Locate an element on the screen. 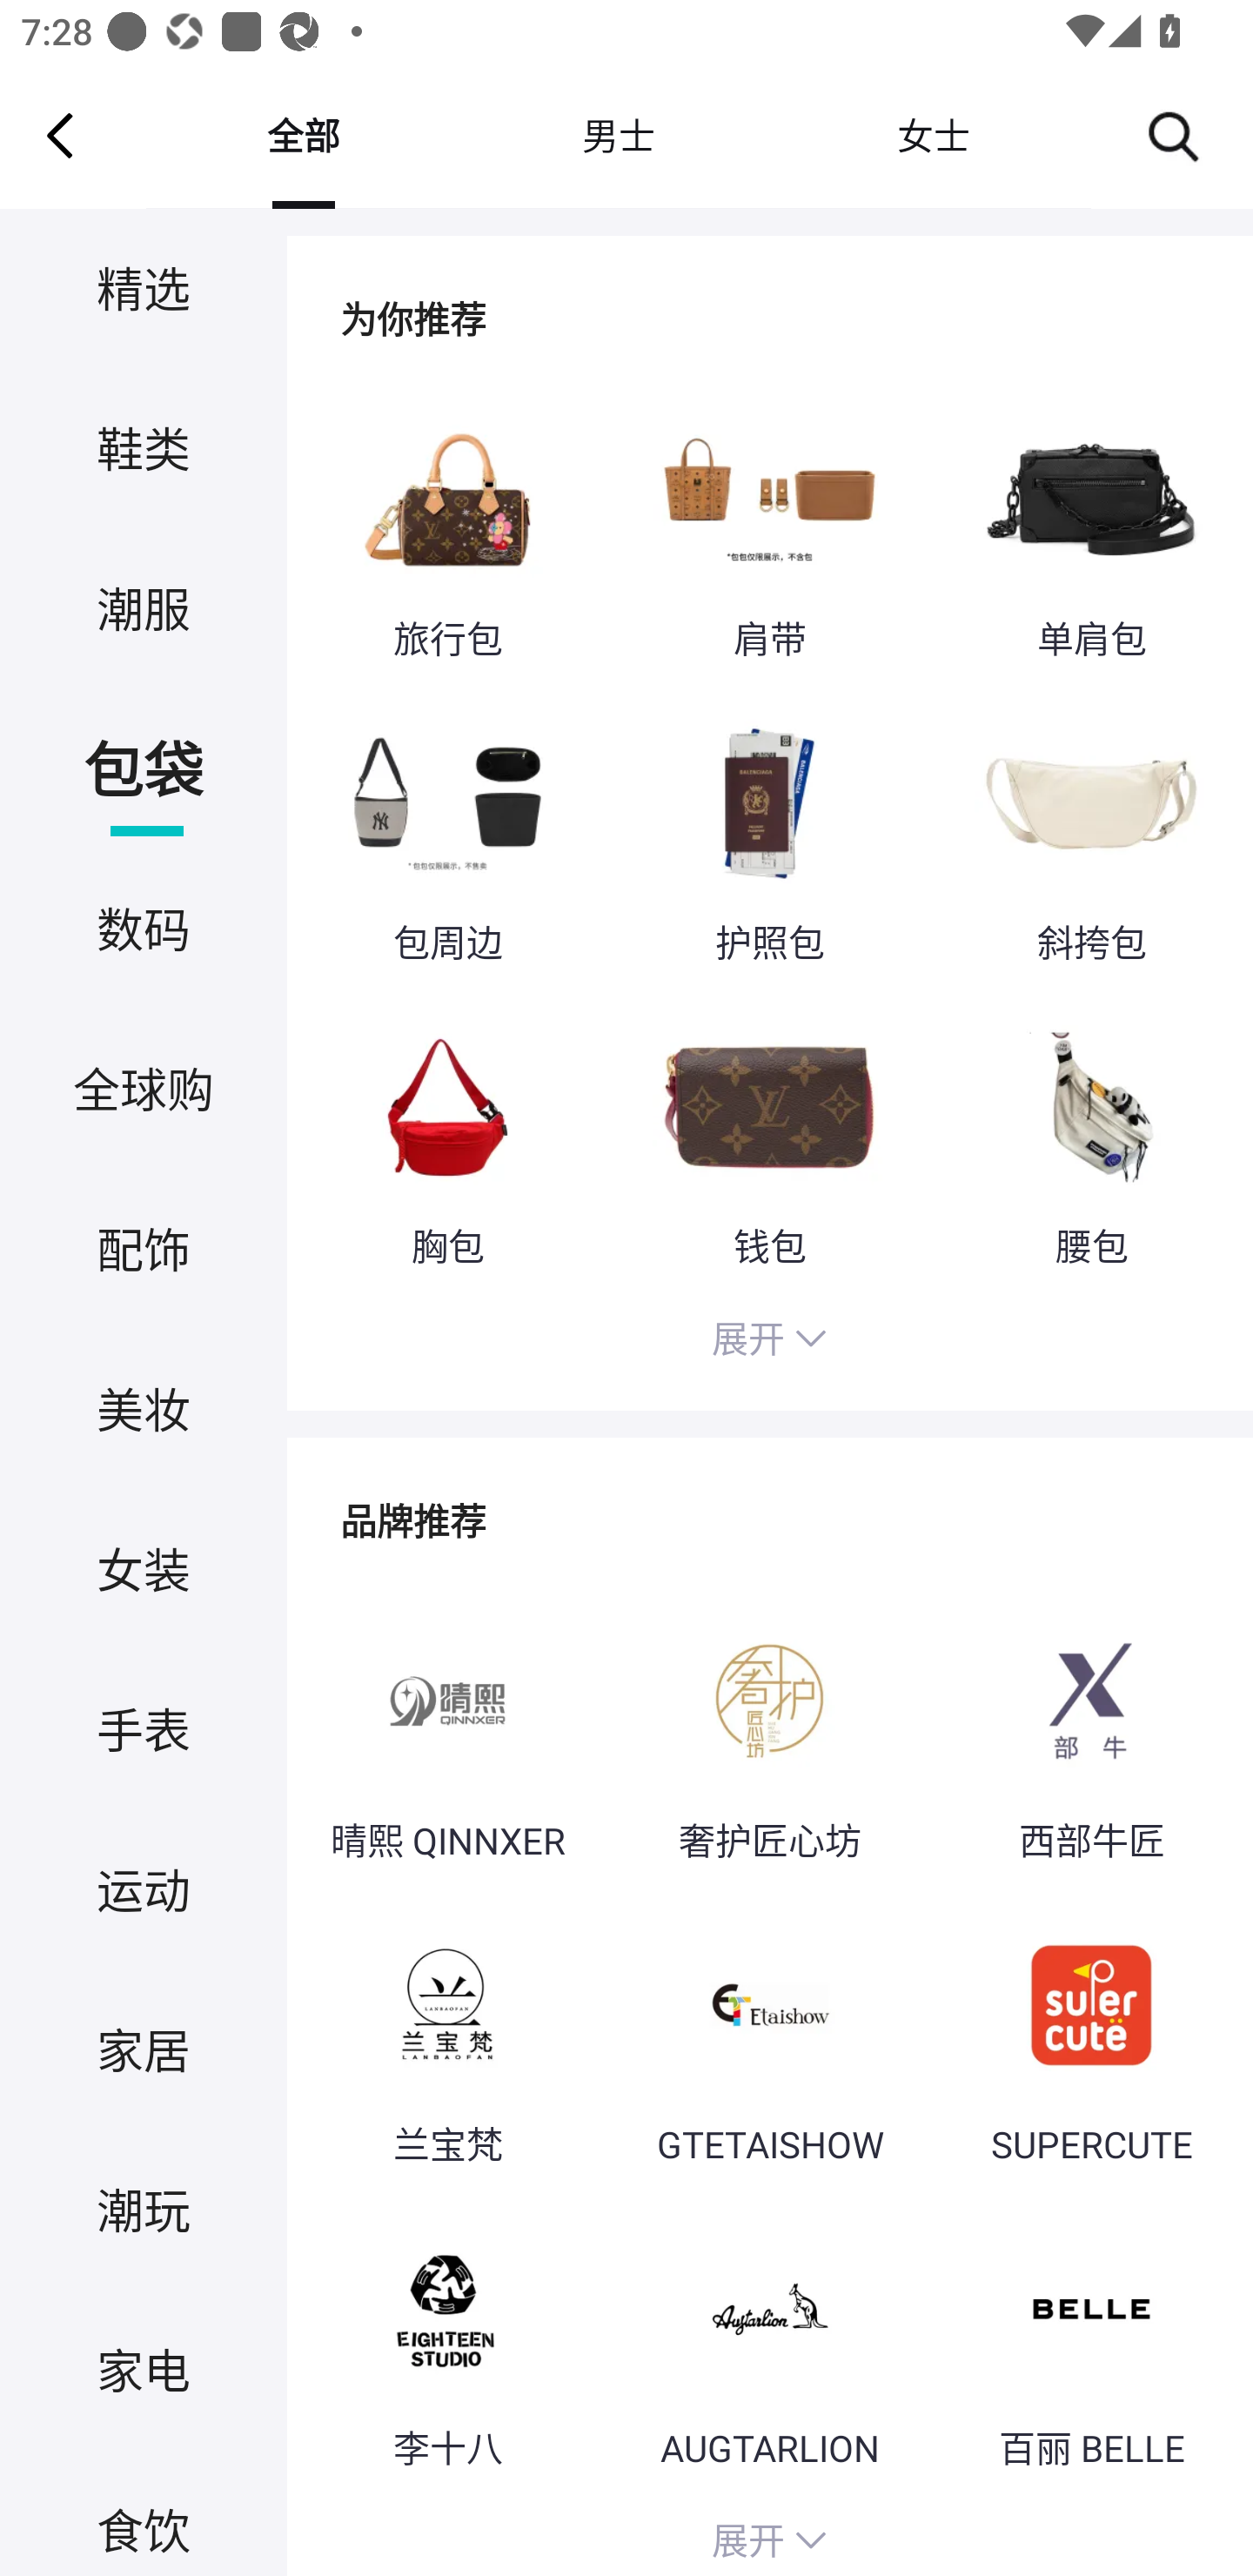 This screenshot has height=2576, width=1253. 男士 is located at coordinates (618, 135).